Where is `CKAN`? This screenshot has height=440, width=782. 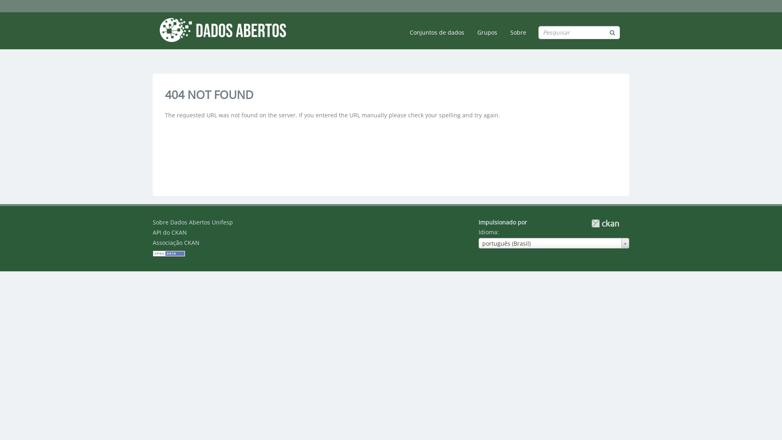 CKAN is located at coordinates (605, 223).